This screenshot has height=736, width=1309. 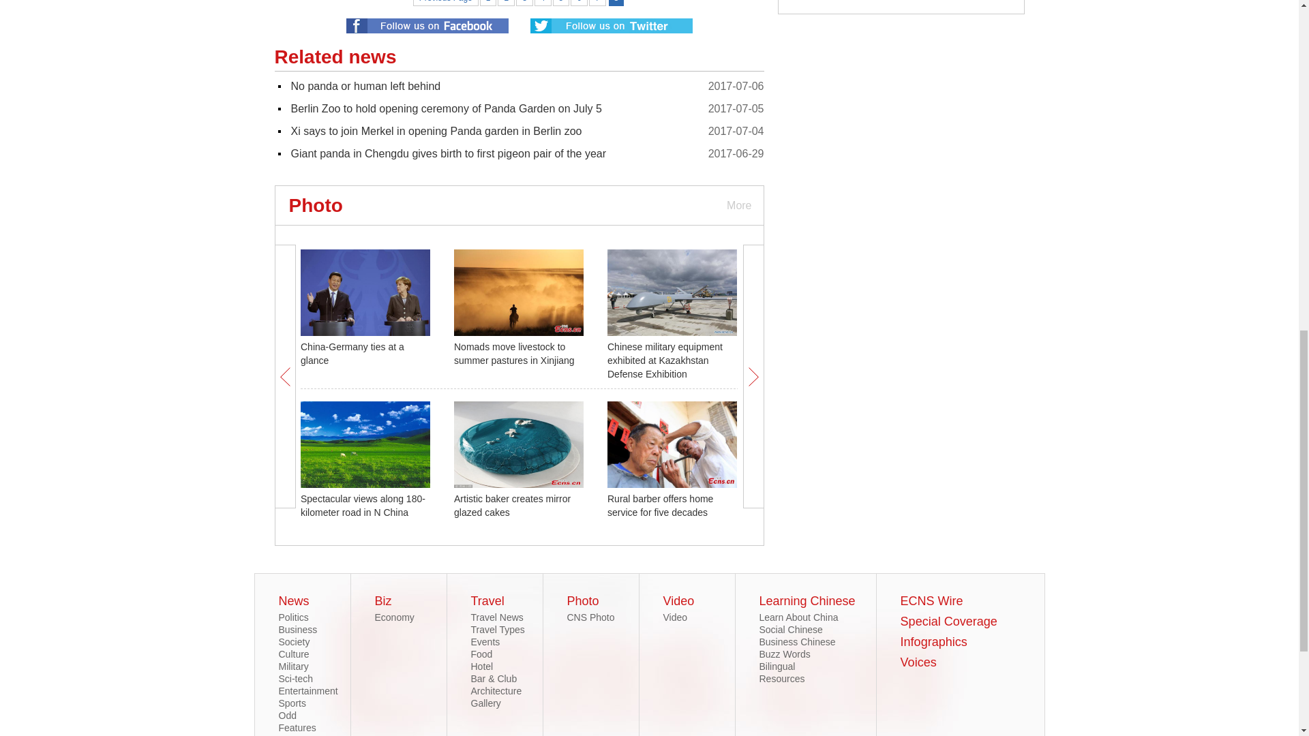 What do you see at coordinates (543, 3) in the screenshot?
I see `4` at bounding box center [543, 3].